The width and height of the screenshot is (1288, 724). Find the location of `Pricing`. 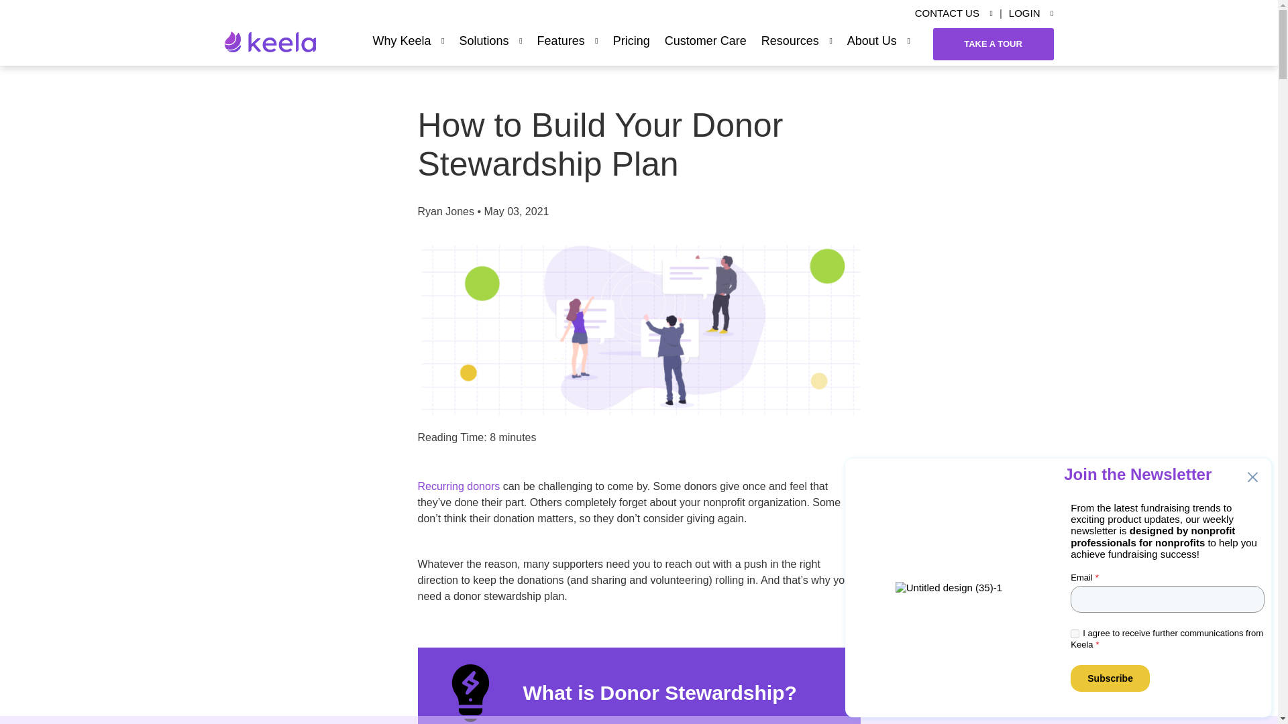

Pricing is located at coordinates (631, 40).